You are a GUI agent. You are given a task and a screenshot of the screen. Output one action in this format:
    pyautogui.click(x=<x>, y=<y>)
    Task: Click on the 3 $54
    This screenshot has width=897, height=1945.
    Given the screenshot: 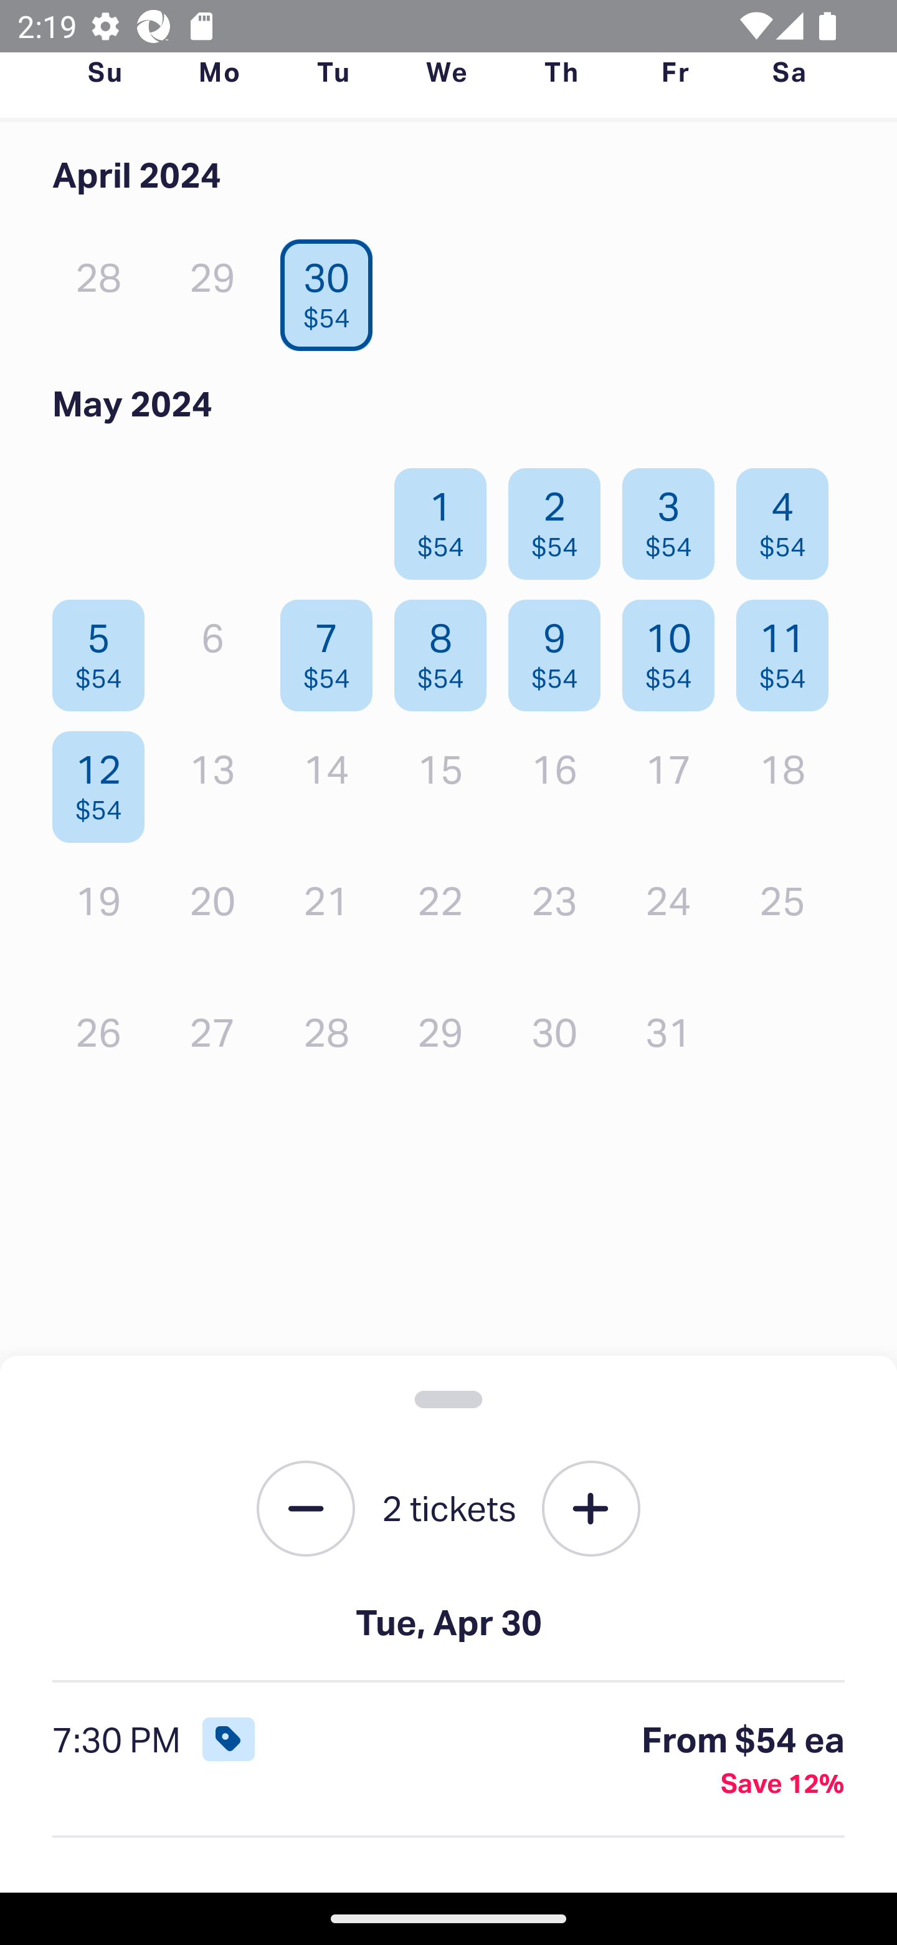 What is the action you would take?
    pyautogui.click(x=675, y=518)
    